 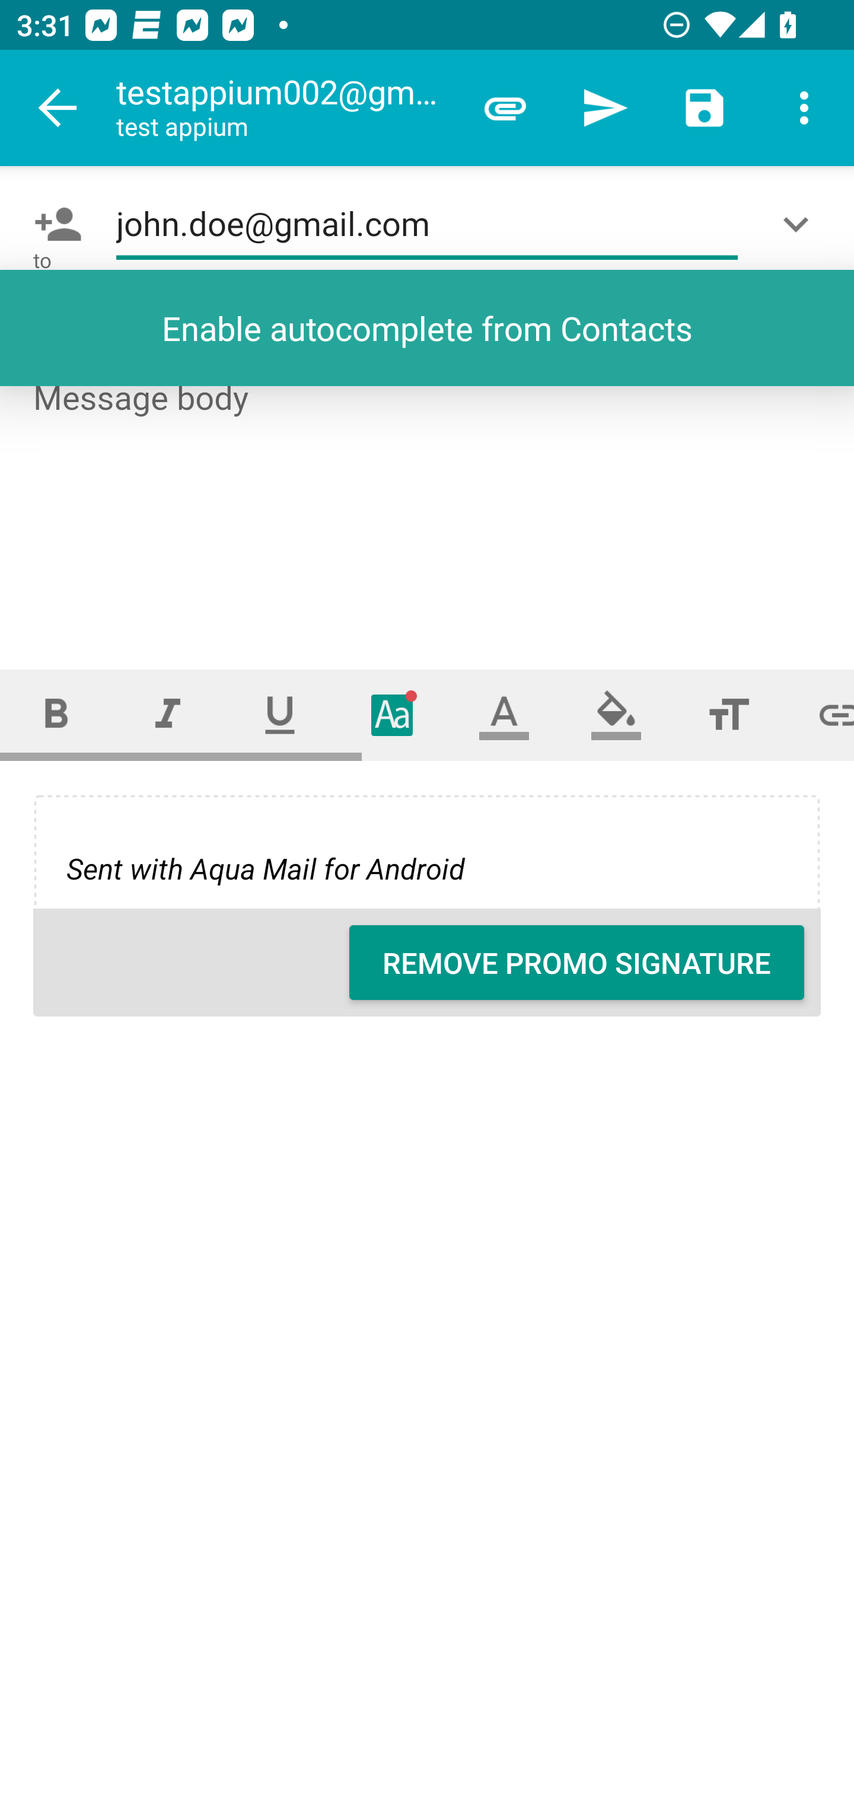 What do you see at coordinates (605, 108) in the screenshot?
I see `Send` at bounding box center [605, 108].